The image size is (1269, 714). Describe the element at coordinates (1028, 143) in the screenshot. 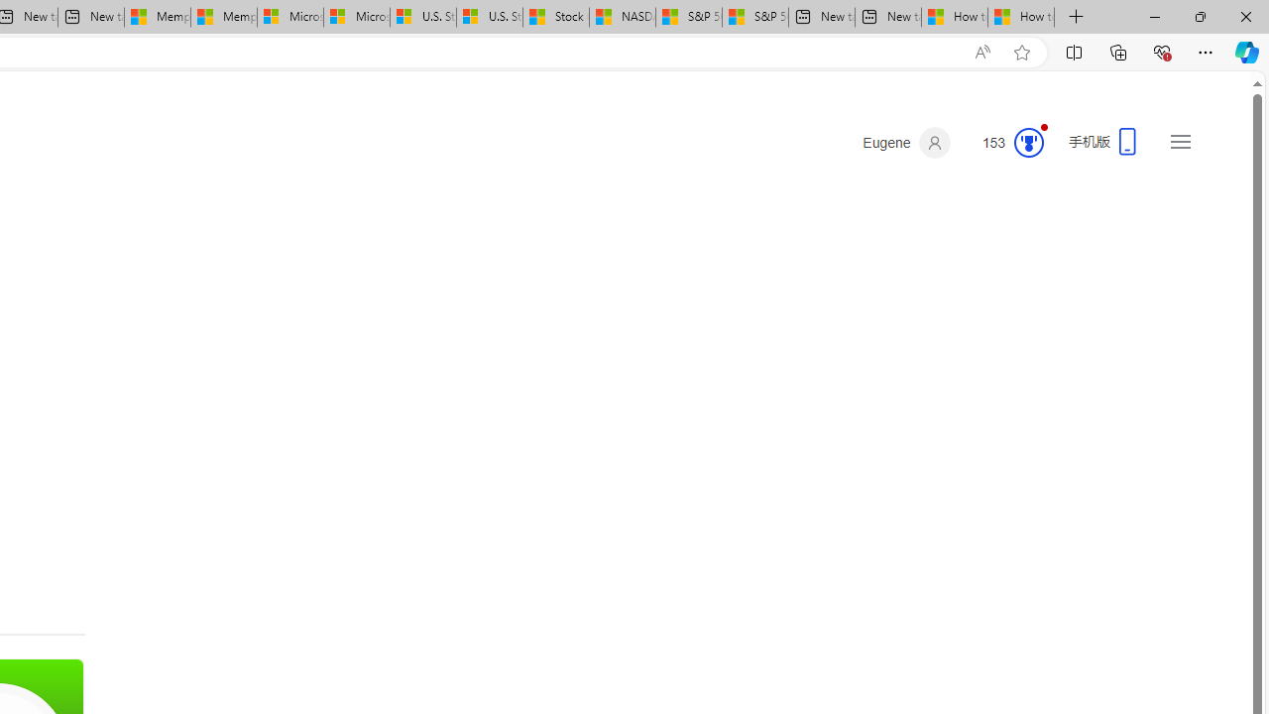

I see `Class: medal-circled` at that location.